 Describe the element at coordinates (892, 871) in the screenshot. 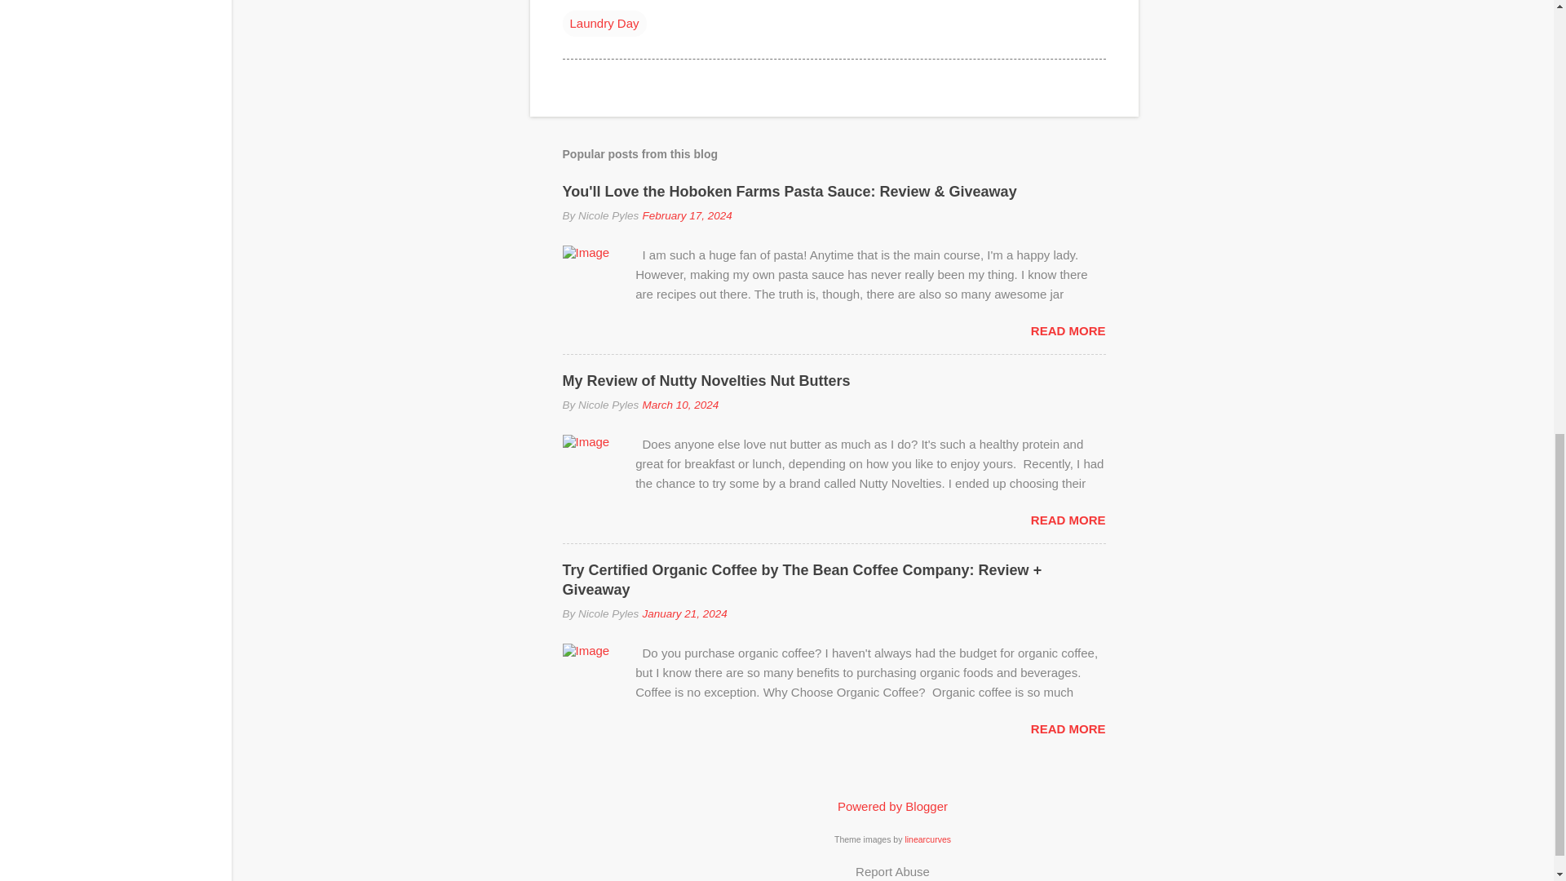

I see `Report Abuse` at that location.